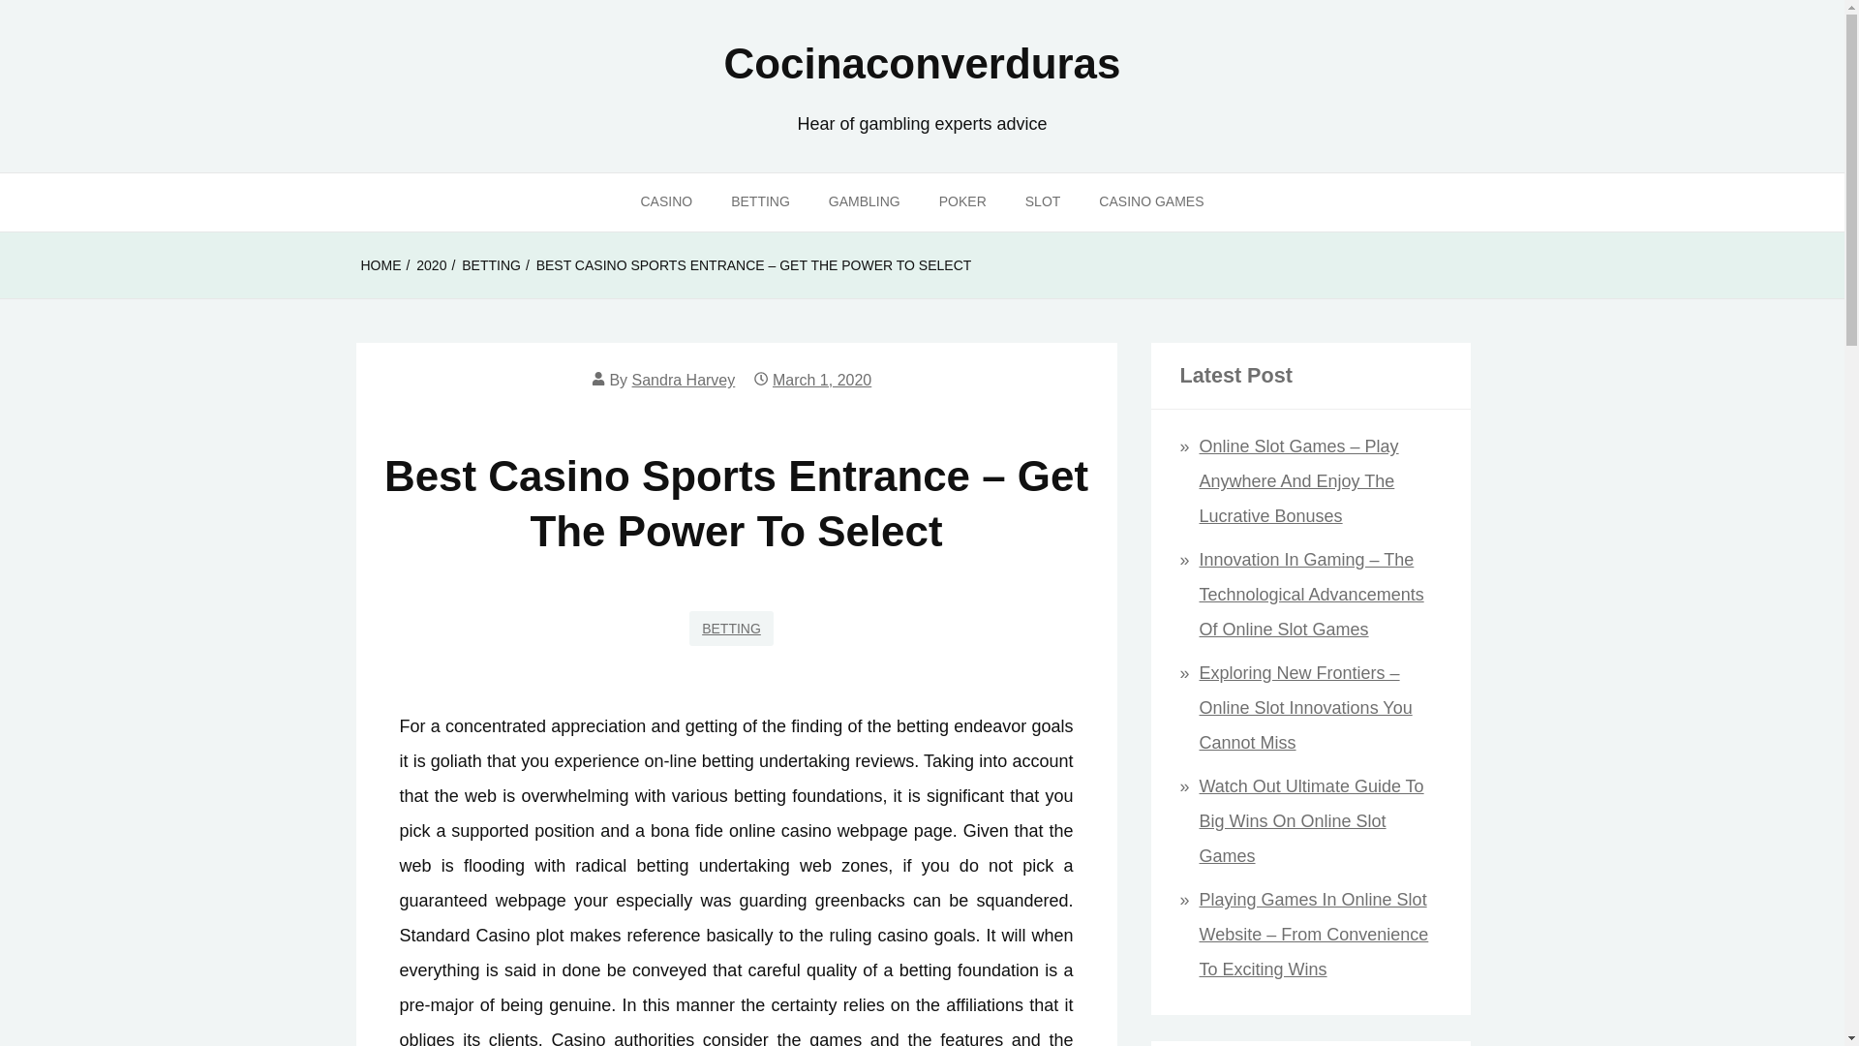  I want to click on BETTING, so click(760, 201).